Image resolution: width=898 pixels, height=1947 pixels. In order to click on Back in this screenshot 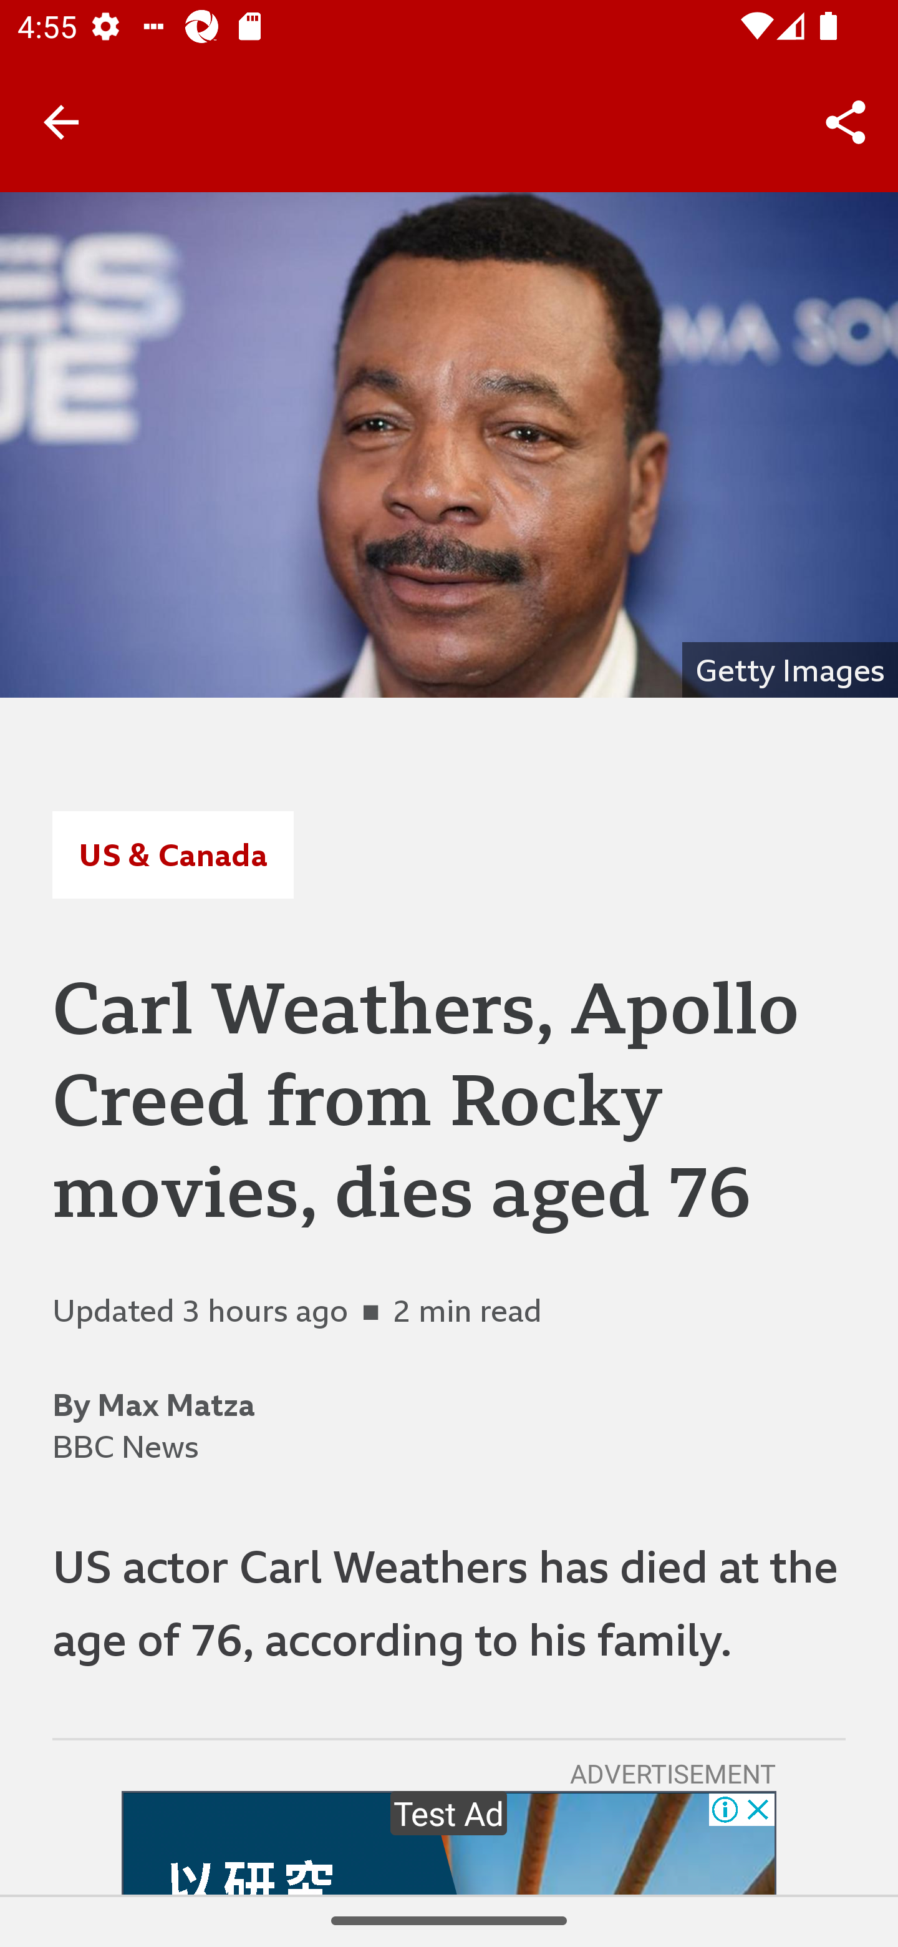, I will do `click(61, 121)`.